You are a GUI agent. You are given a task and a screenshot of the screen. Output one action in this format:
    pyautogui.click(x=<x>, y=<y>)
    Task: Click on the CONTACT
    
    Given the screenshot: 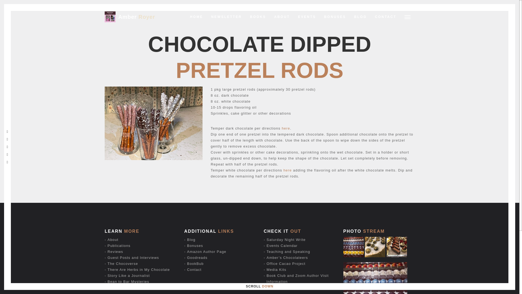 What is the action you would take?
    pyautogui.click(x=386, y=17)
    